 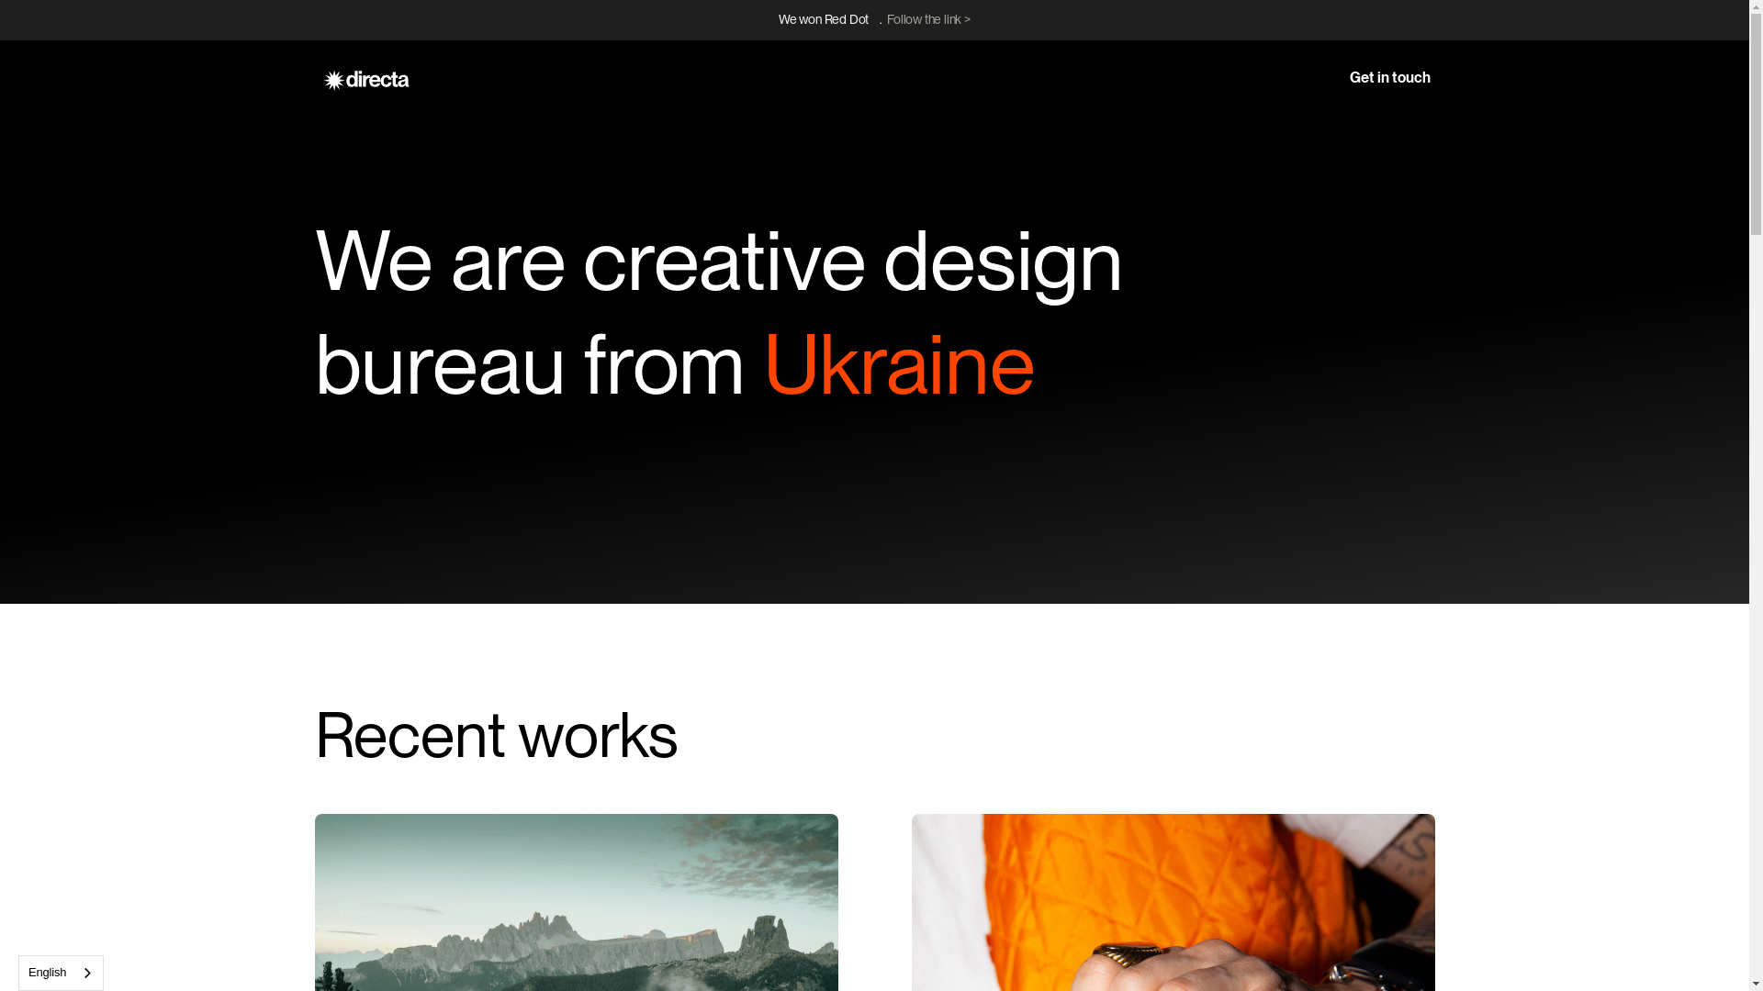 What do you see at coordinates (1297, 39) in the screenshot?
I see `About us` at bounding box center [1297, 39].